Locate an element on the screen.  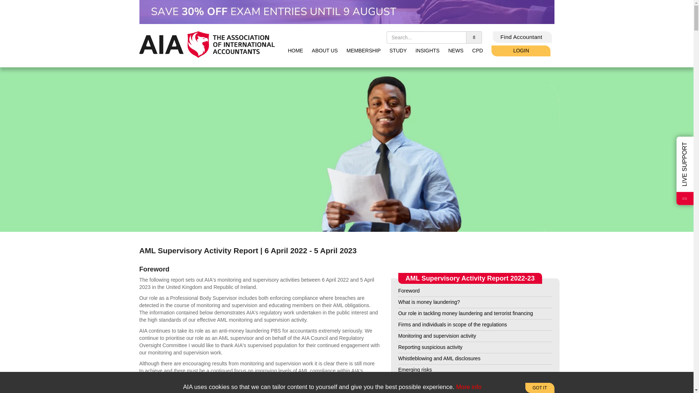
Find Accountant is located at coordinates (522, 37).